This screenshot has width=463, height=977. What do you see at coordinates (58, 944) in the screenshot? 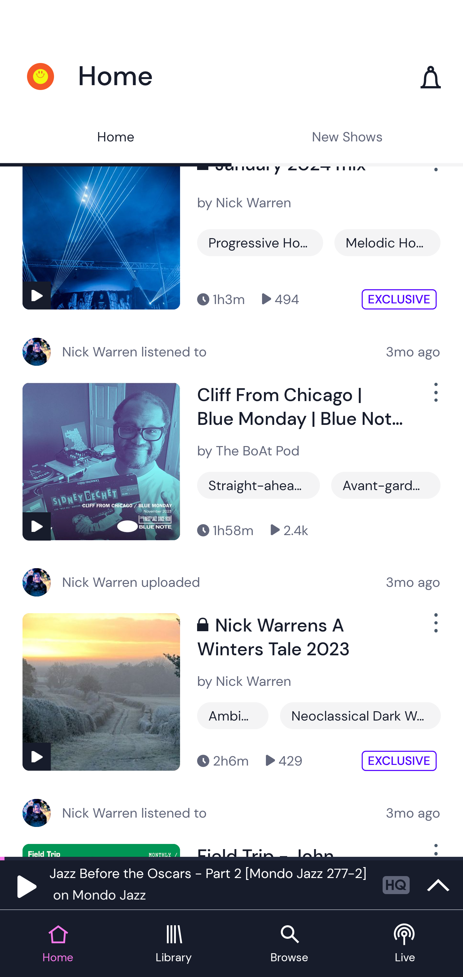
I see `Home tab Home` at bounding box center [58, 944].